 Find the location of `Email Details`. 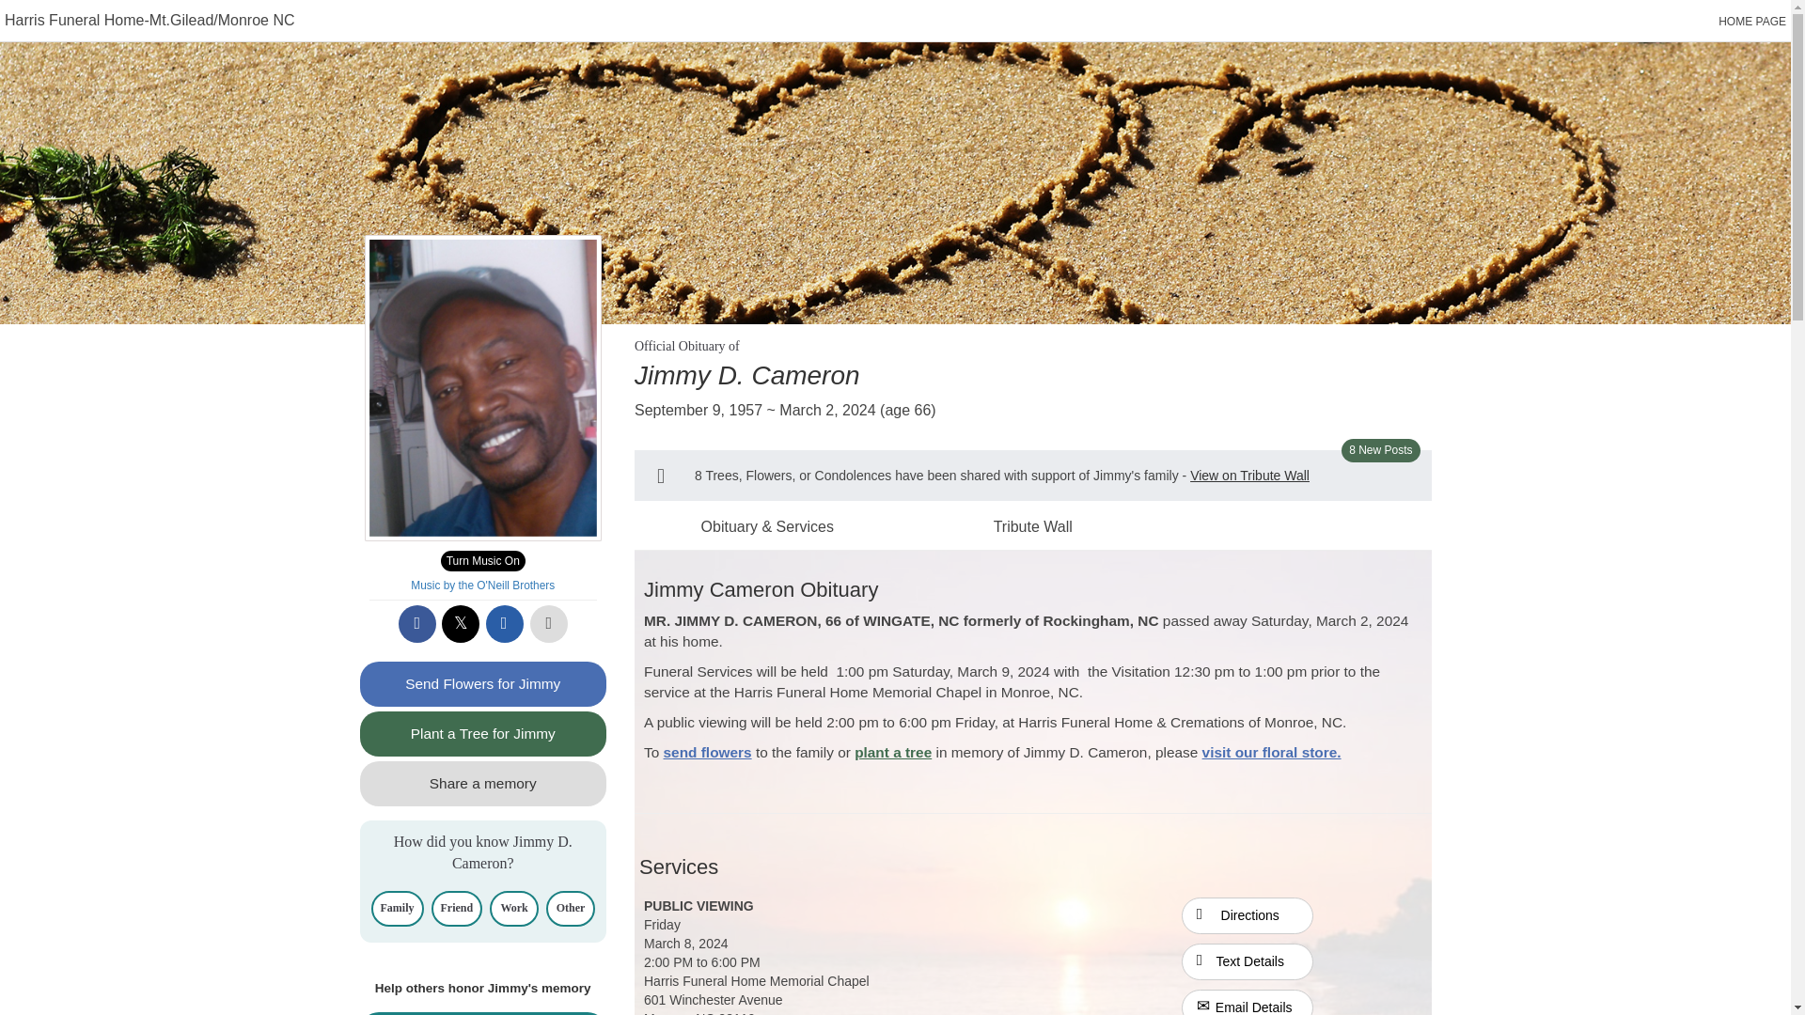

Email Details is located at coordinates (1248, 1002).